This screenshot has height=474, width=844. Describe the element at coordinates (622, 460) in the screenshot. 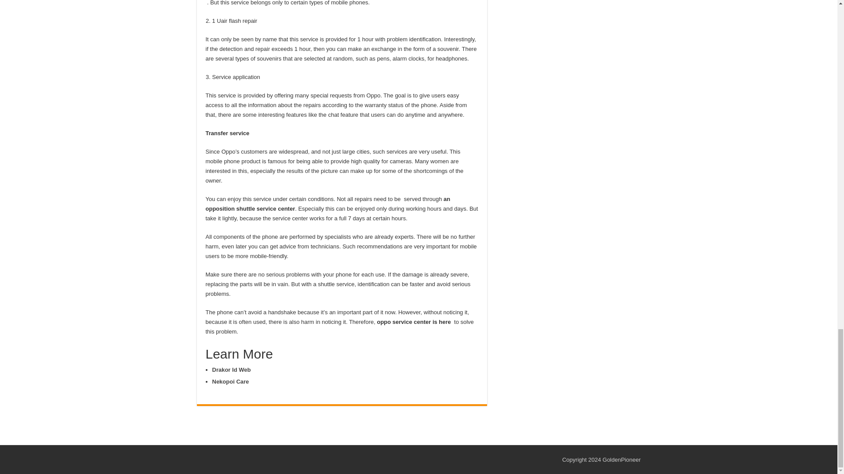

I see `GoldenPioneer` at that location.